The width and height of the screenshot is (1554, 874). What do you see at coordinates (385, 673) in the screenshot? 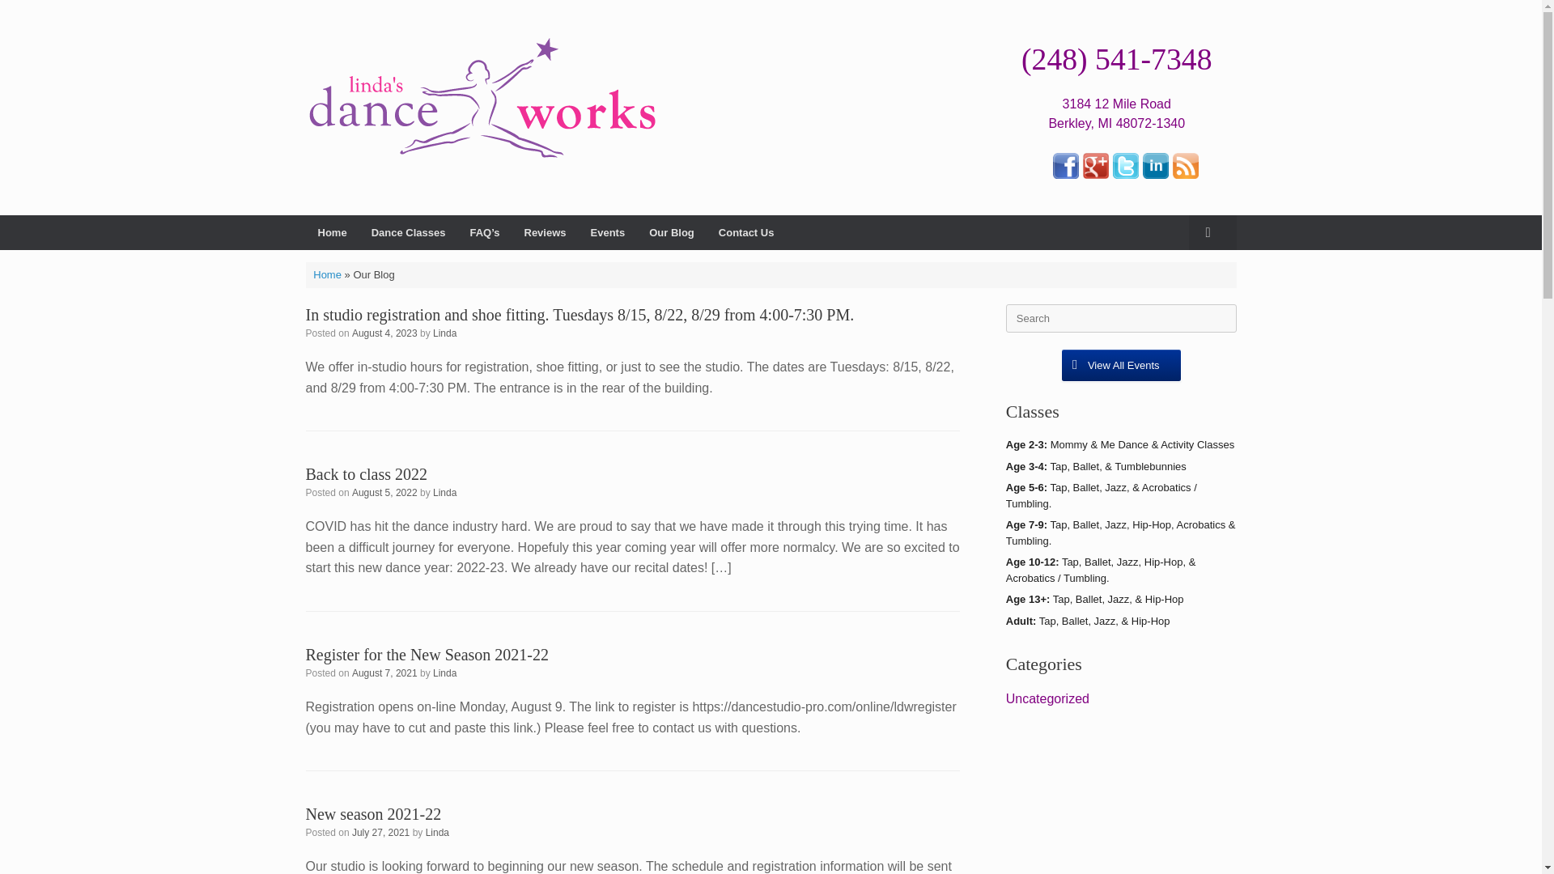
I see `10:33 am` at bounding box center [385, 673].